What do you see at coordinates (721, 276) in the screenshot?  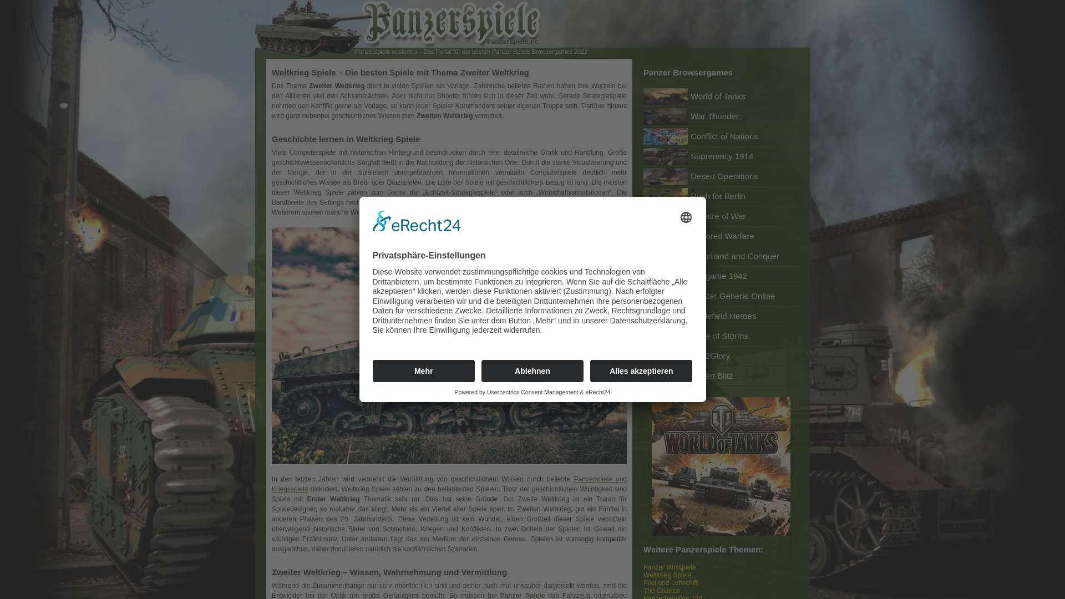 I see `Wargame 1942` at bounding box center [721, 276].